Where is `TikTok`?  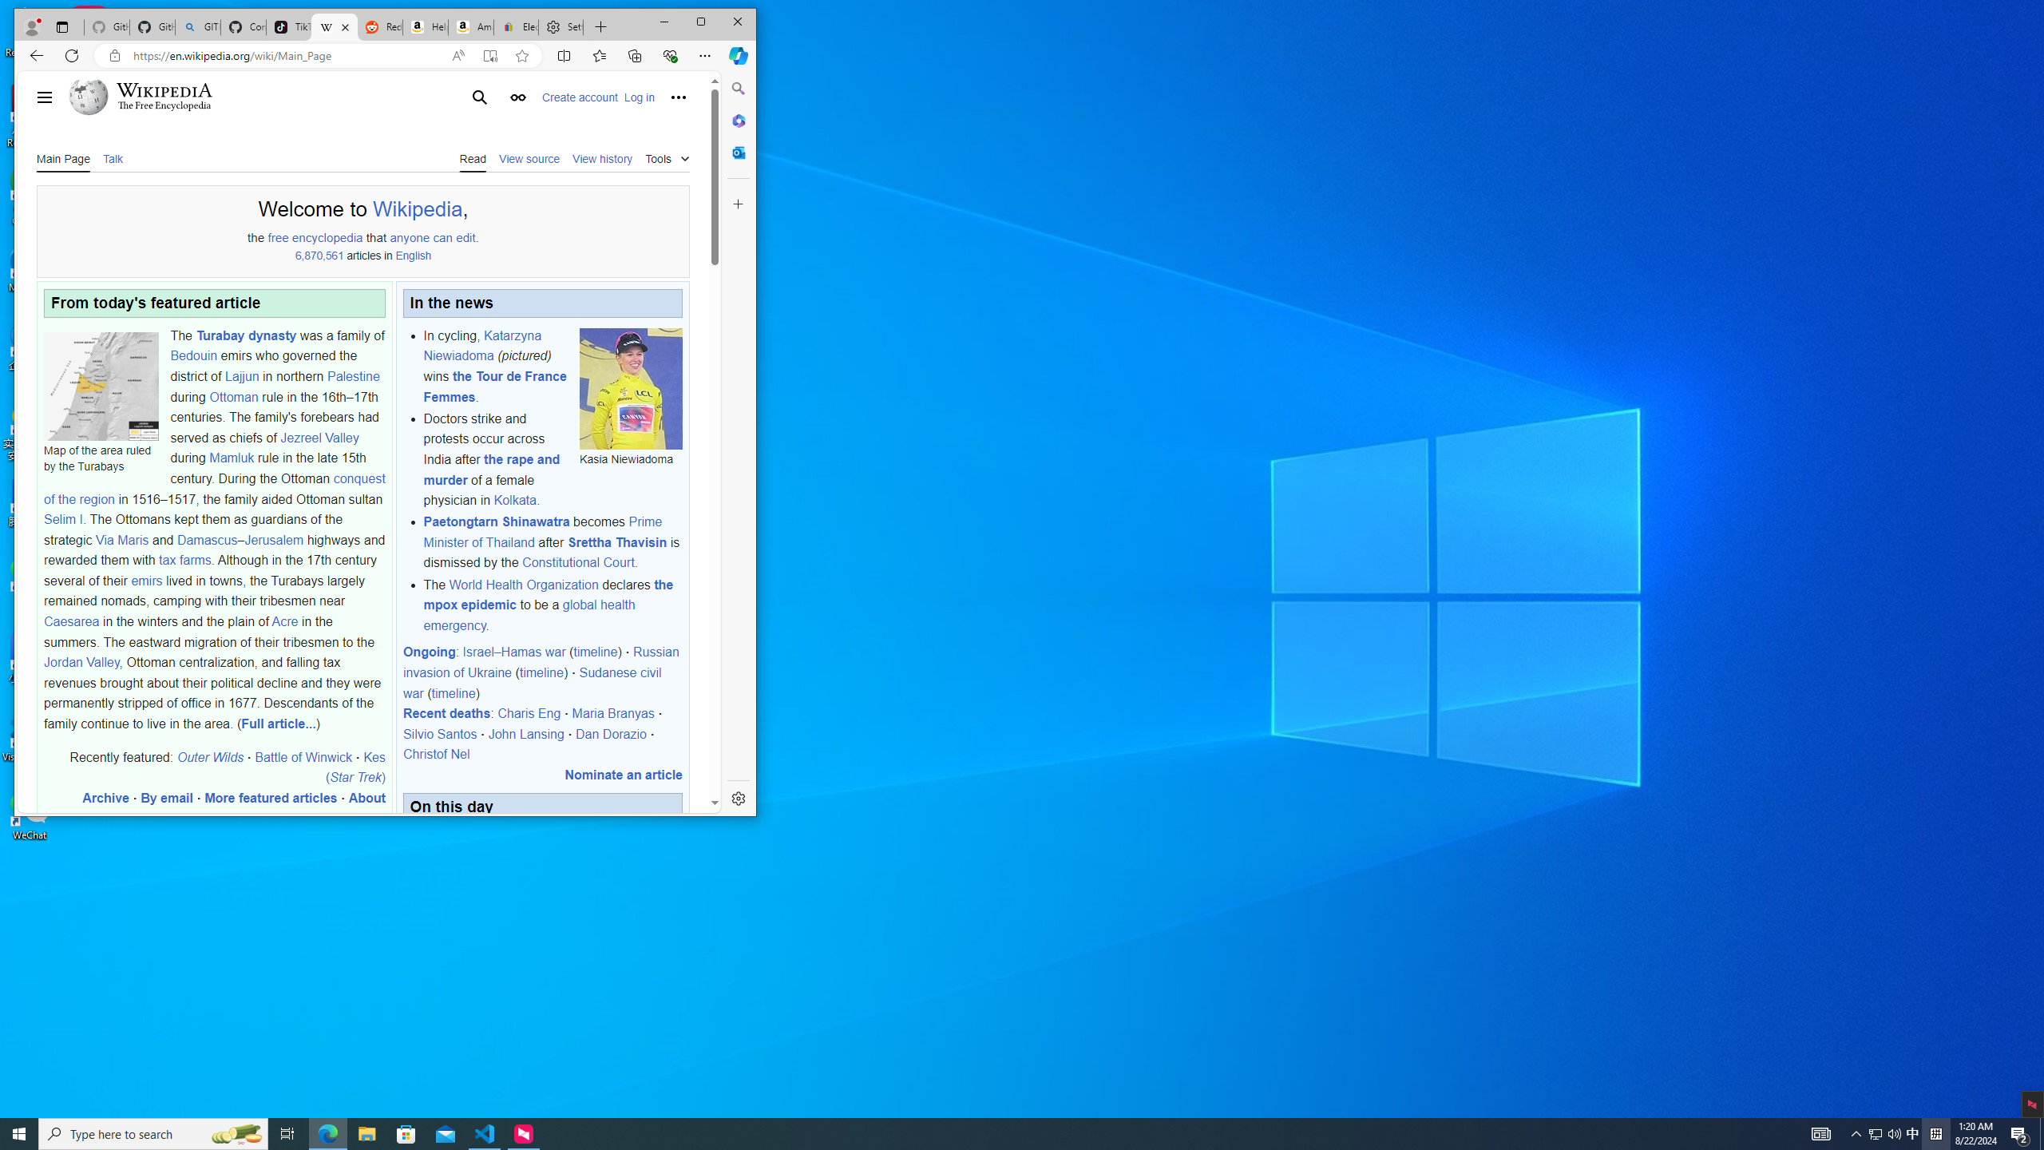 TikTok is located at coordinates (289, 27).